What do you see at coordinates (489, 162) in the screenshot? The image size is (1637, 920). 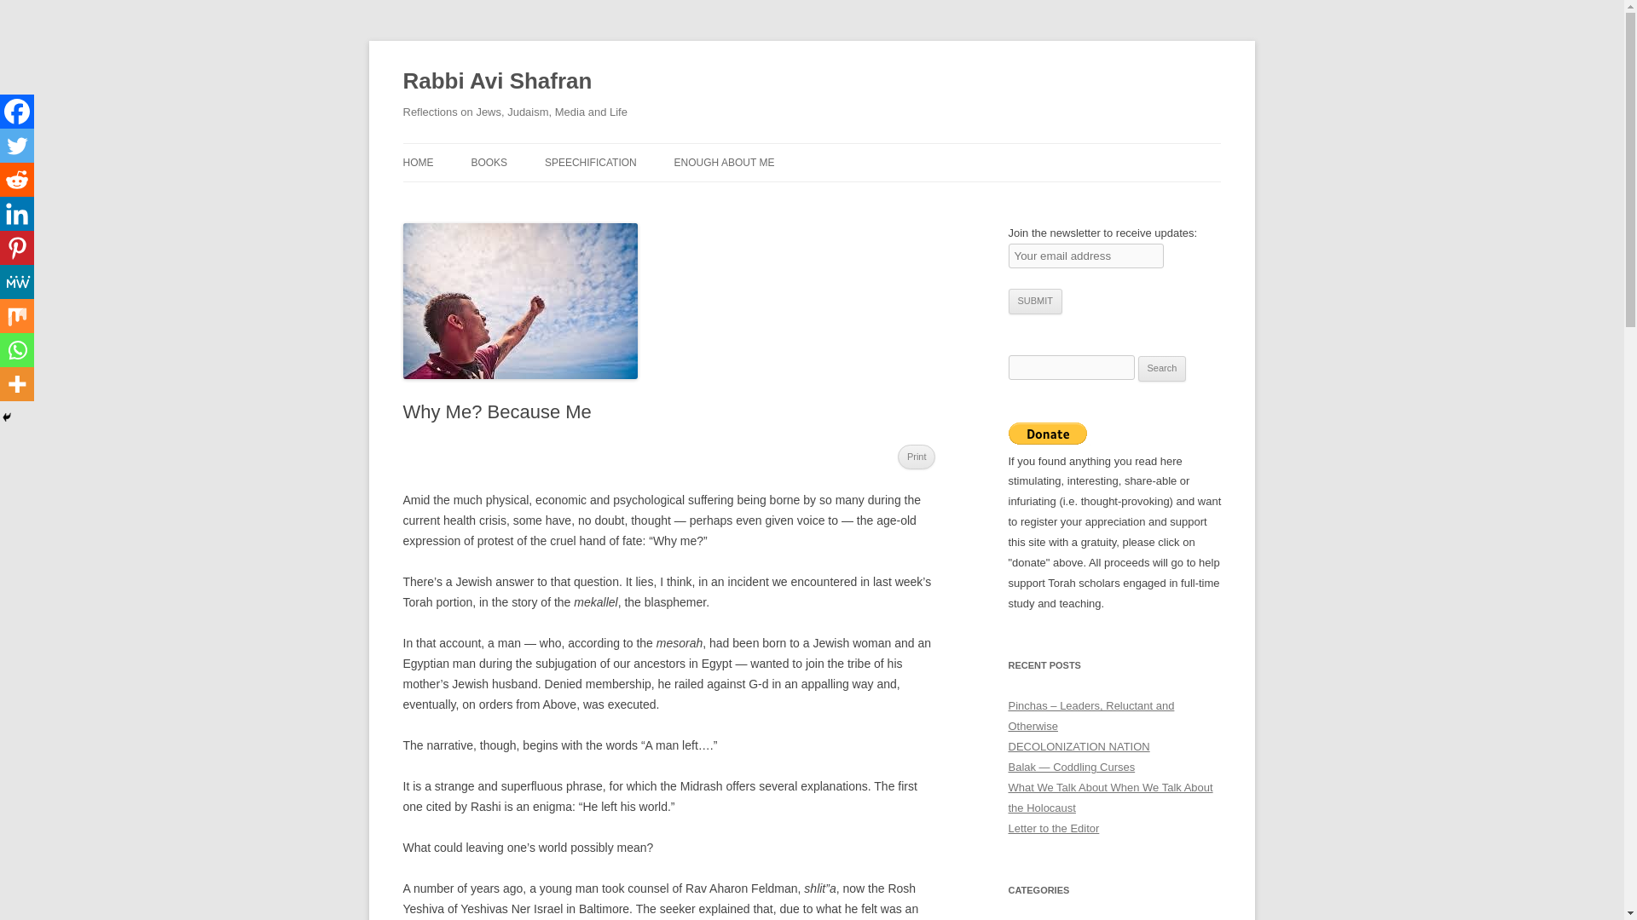 I see `BOOKS` at bounding box center [489, 162].